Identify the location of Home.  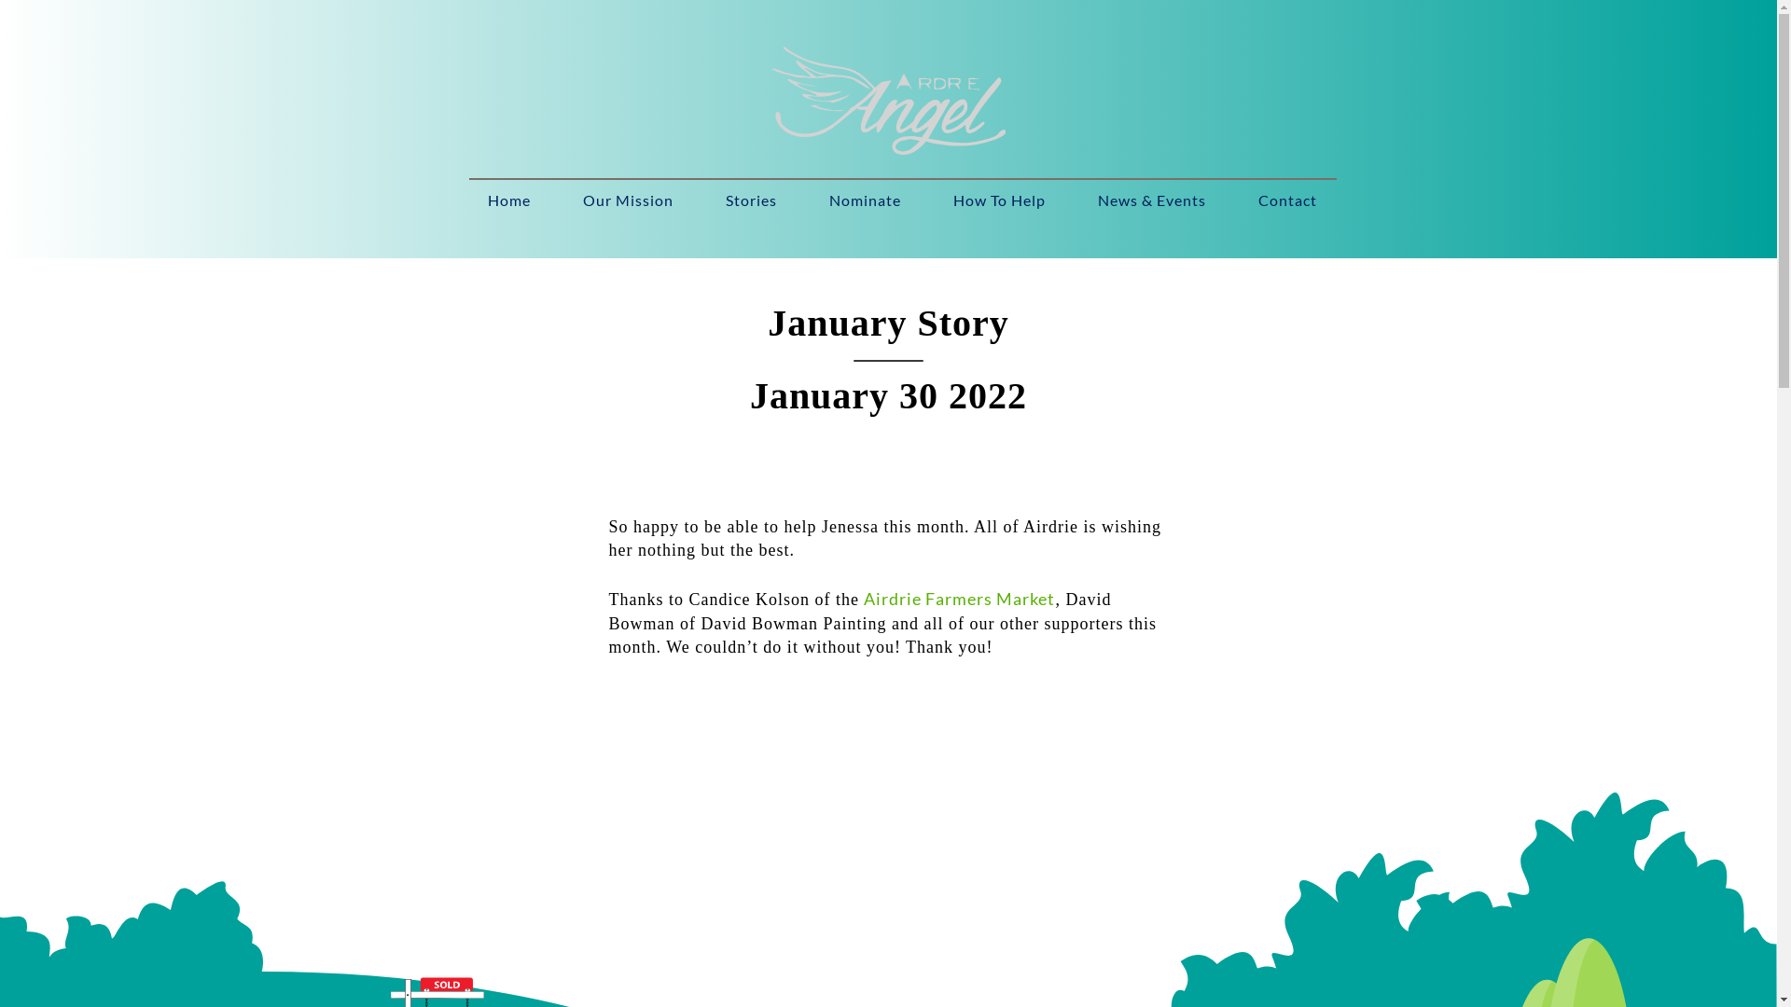
(508, 200).